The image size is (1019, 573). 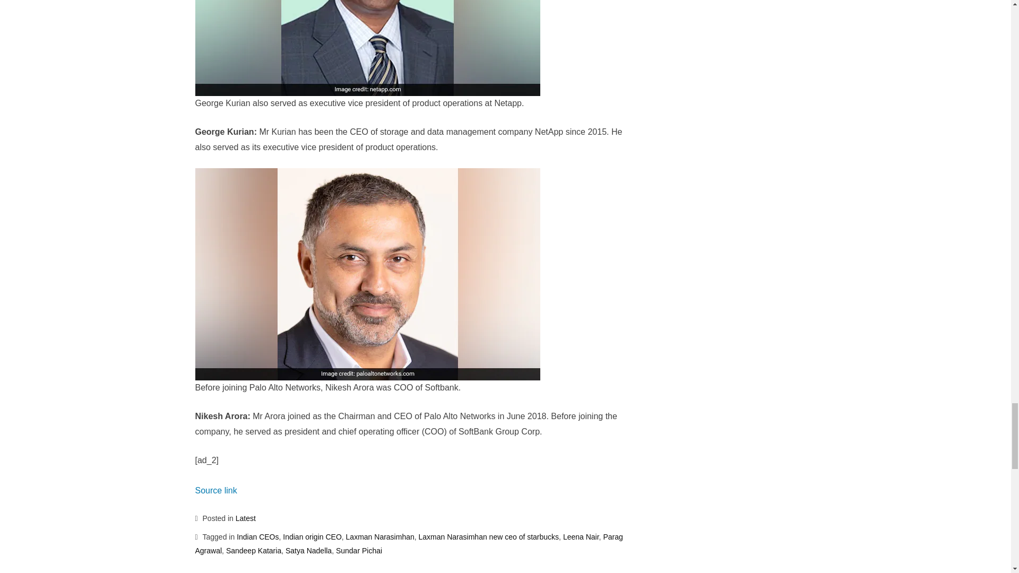 I want to click on Parag Agrawal, so click(x=409, y=543).